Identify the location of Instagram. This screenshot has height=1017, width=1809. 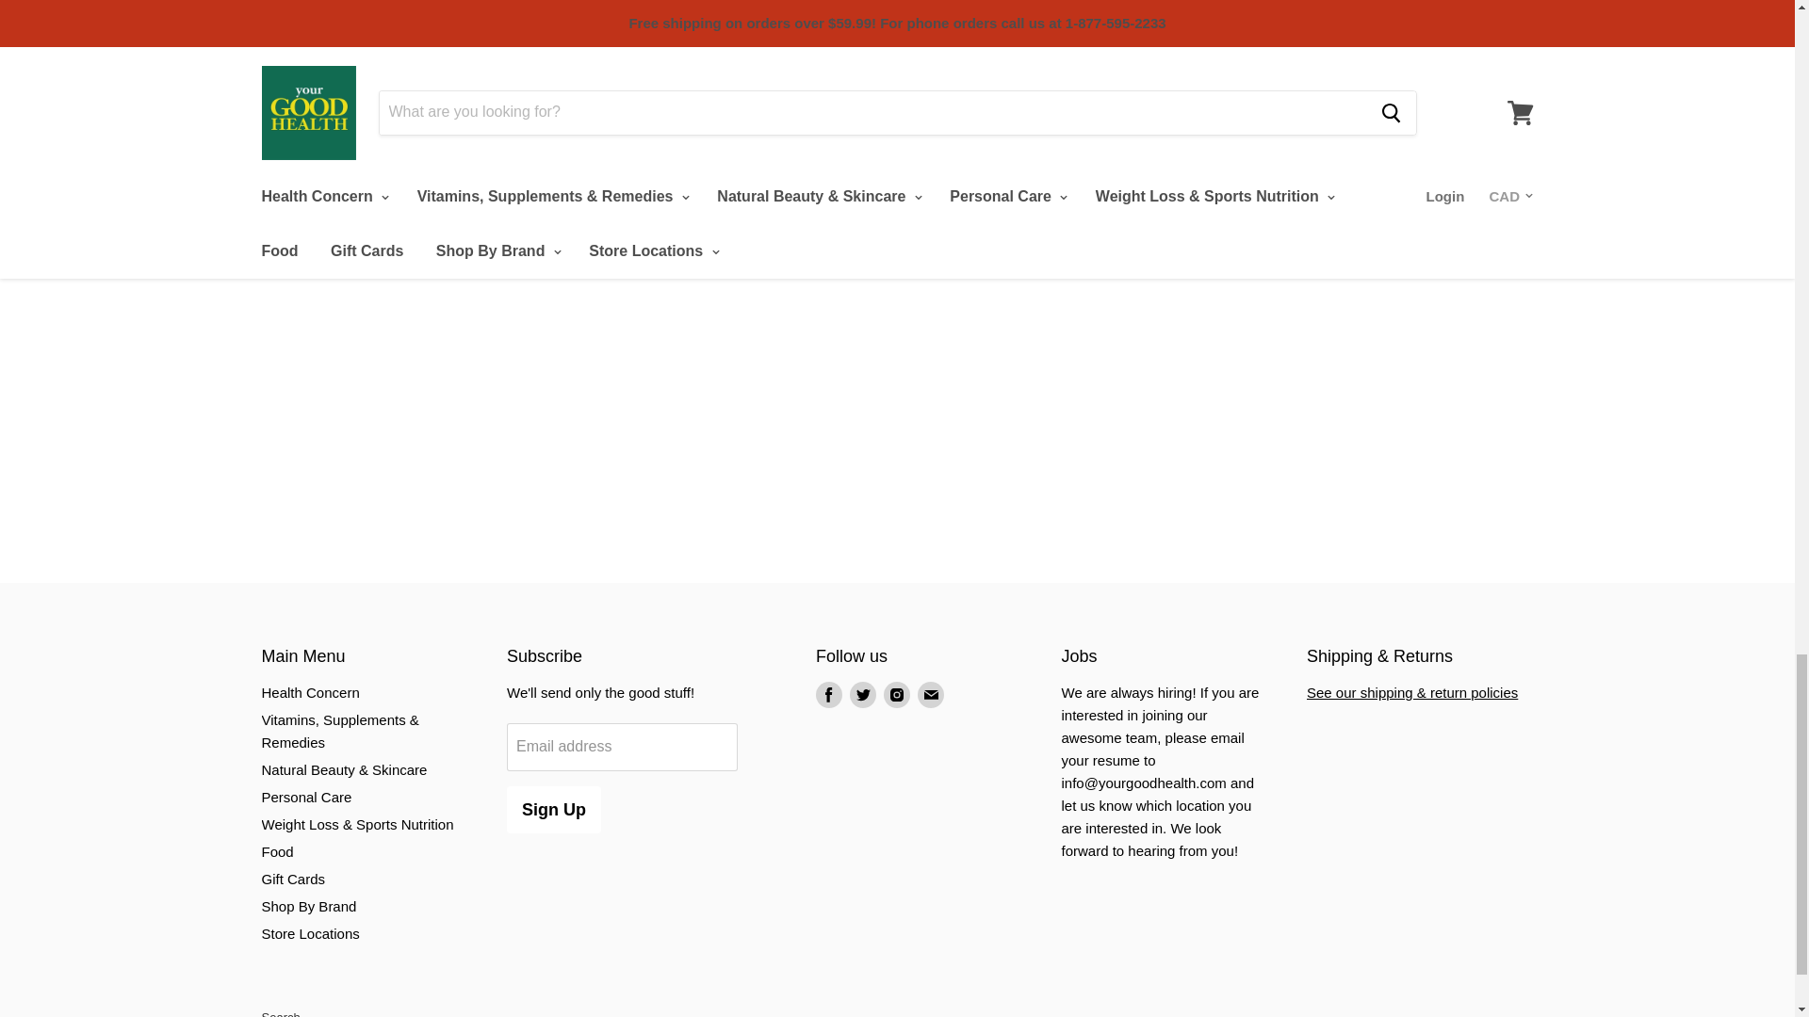
(896, 695).